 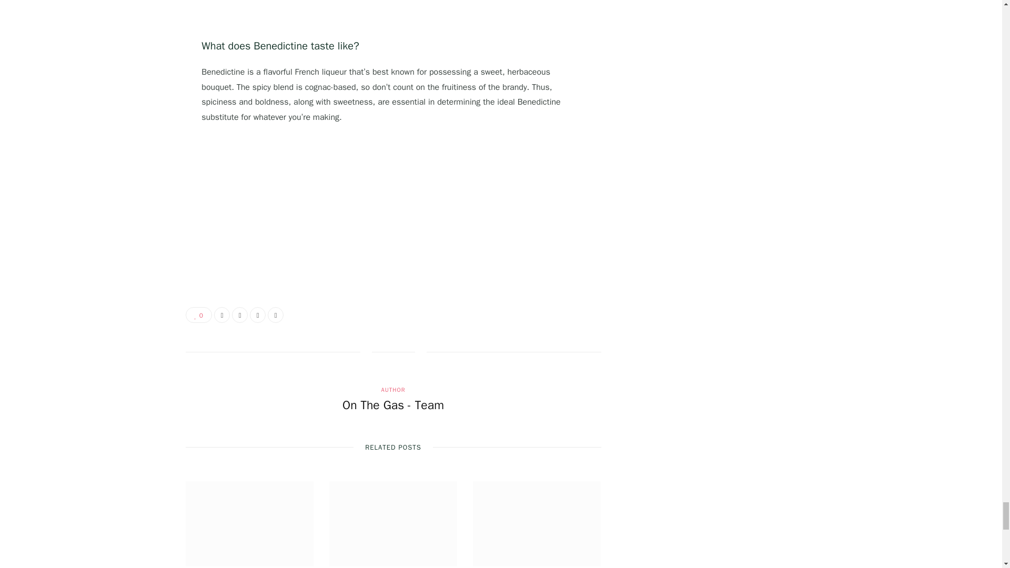 I want to click on Pinterest, so click(x=257, y=315).